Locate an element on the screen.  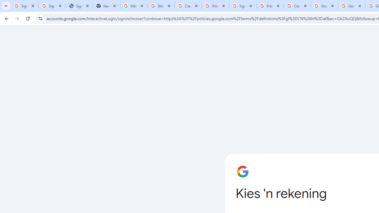
Create your Google Account is located at coordinates (297, 6).